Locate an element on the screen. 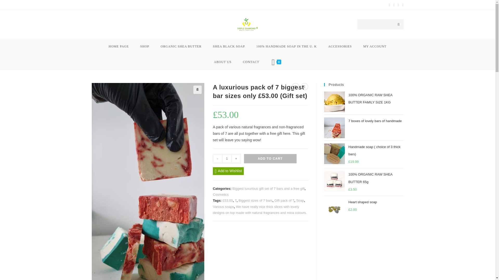  ACCESSORIES is located at coordinates (340, 46).